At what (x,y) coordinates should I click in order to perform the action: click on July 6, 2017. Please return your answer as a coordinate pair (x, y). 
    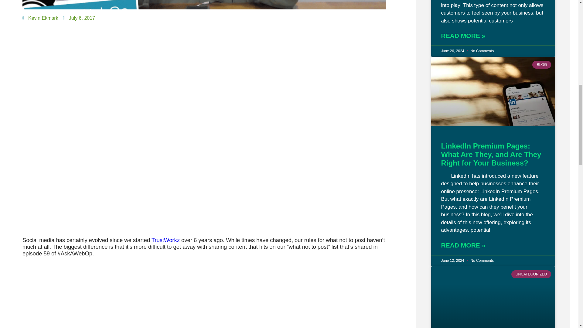
    Looking at the image, I should click on (79, 18).